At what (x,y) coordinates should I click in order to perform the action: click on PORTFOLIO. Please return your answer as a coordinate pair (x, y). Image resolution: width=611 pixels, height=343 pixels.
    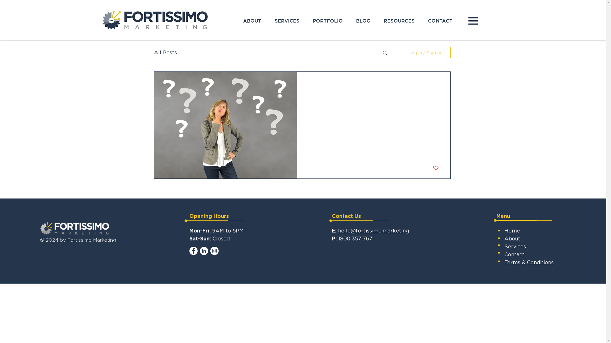
    Looking at the image, I should click on (328, 21).